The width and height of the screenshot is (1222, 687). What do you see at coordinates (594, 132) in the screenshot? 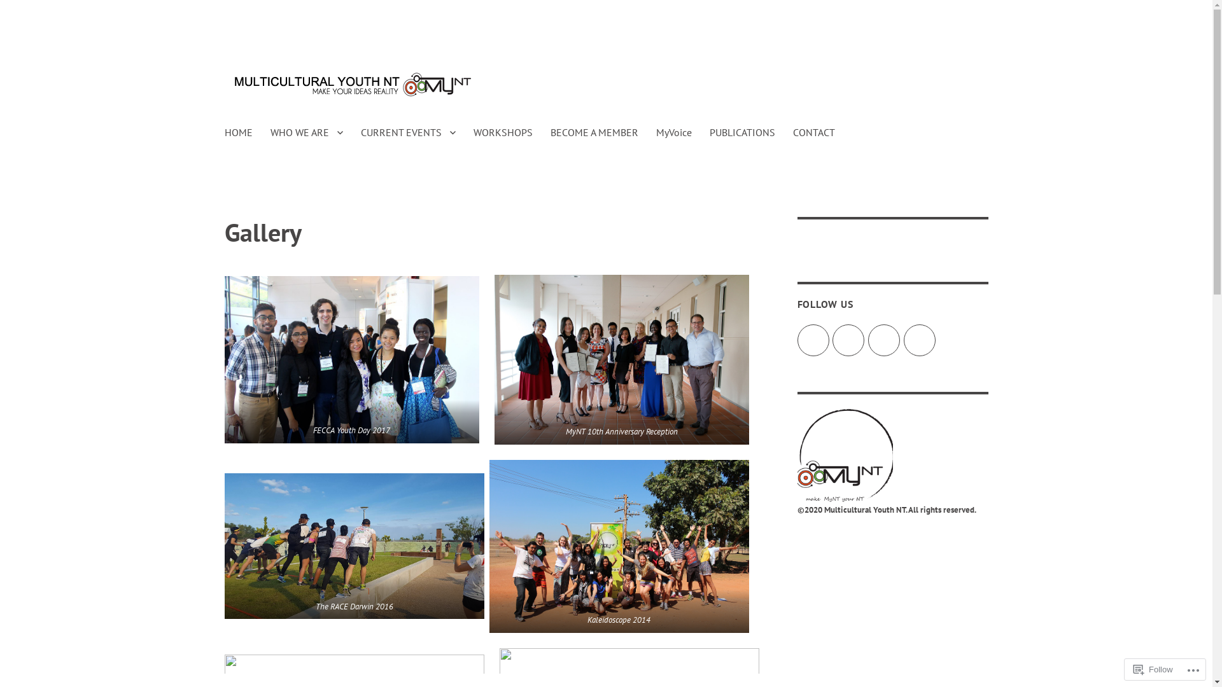
I see `BECOME A MEMBER` at bounding box center [594, 132].